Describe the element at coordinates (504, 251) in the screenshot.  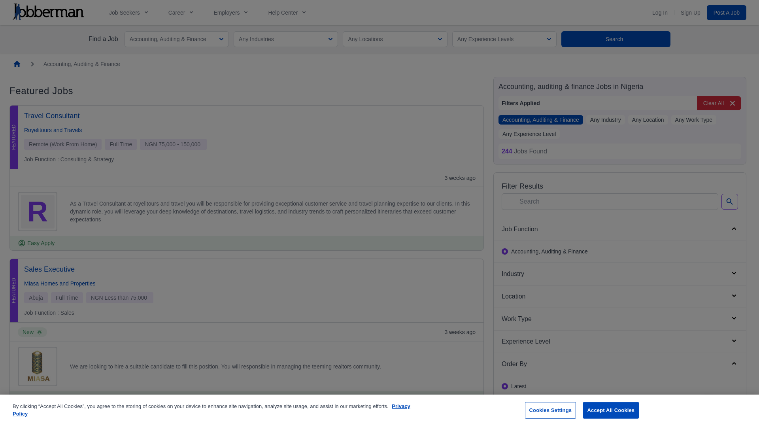
I see `accounting-auditing-finance` at that location.